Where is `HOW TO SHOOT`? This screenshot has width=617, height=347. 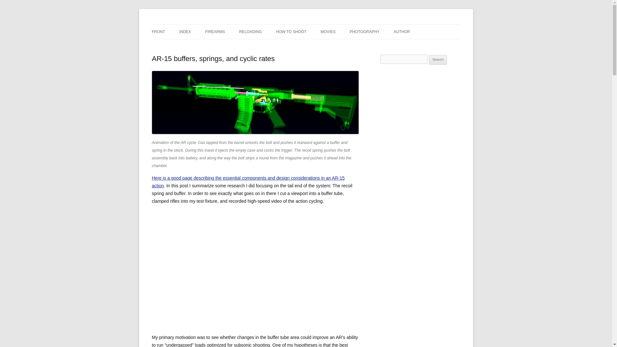
HOW TO SHOOT is located at coordinates (291, 31).